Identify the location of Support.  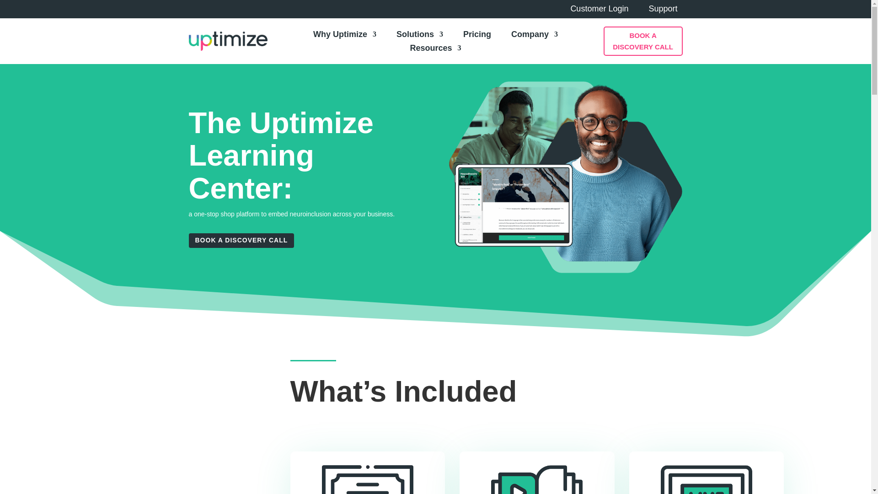
(663, 10).